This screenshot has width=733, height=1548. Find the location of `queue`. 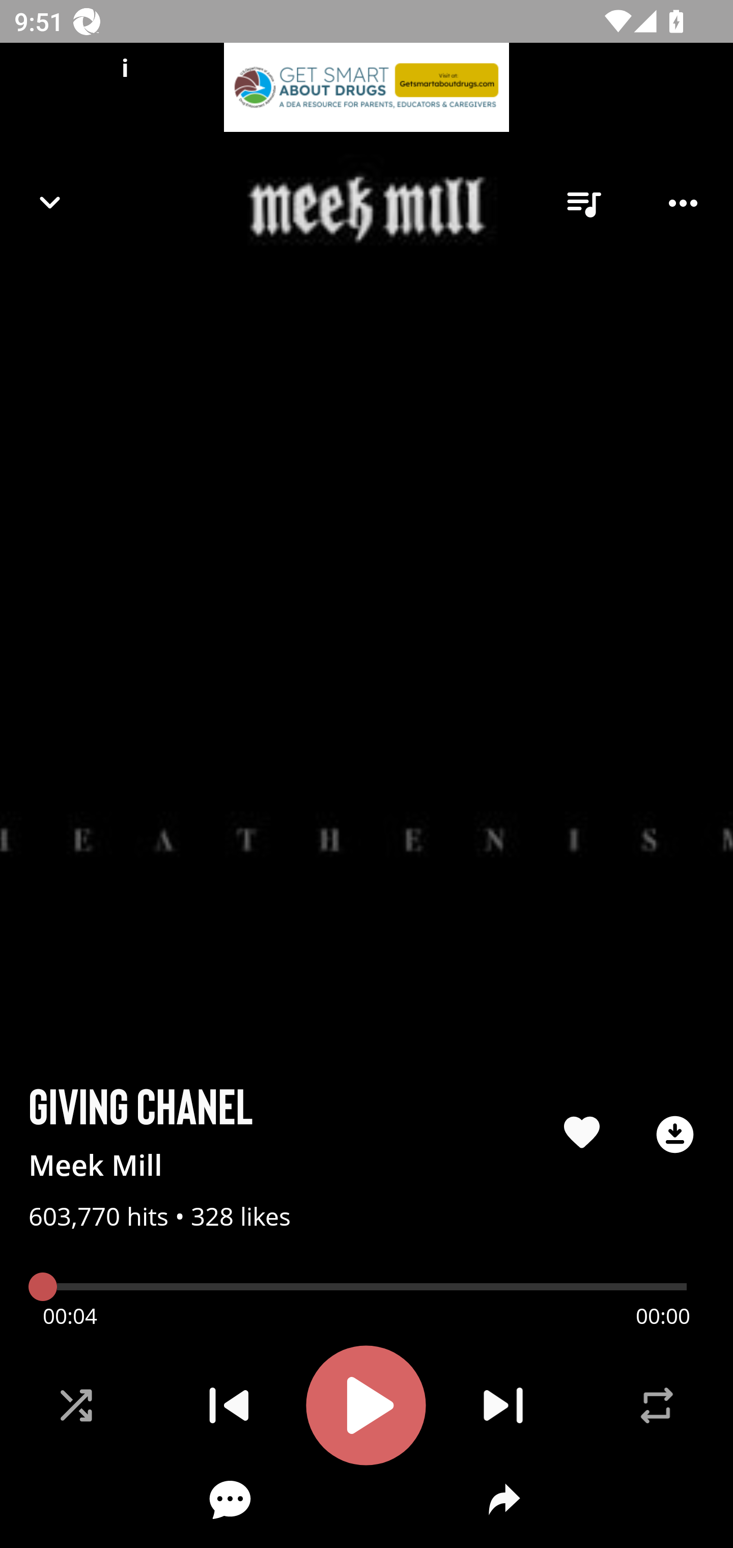

queue is located at coordinates (583, 204).